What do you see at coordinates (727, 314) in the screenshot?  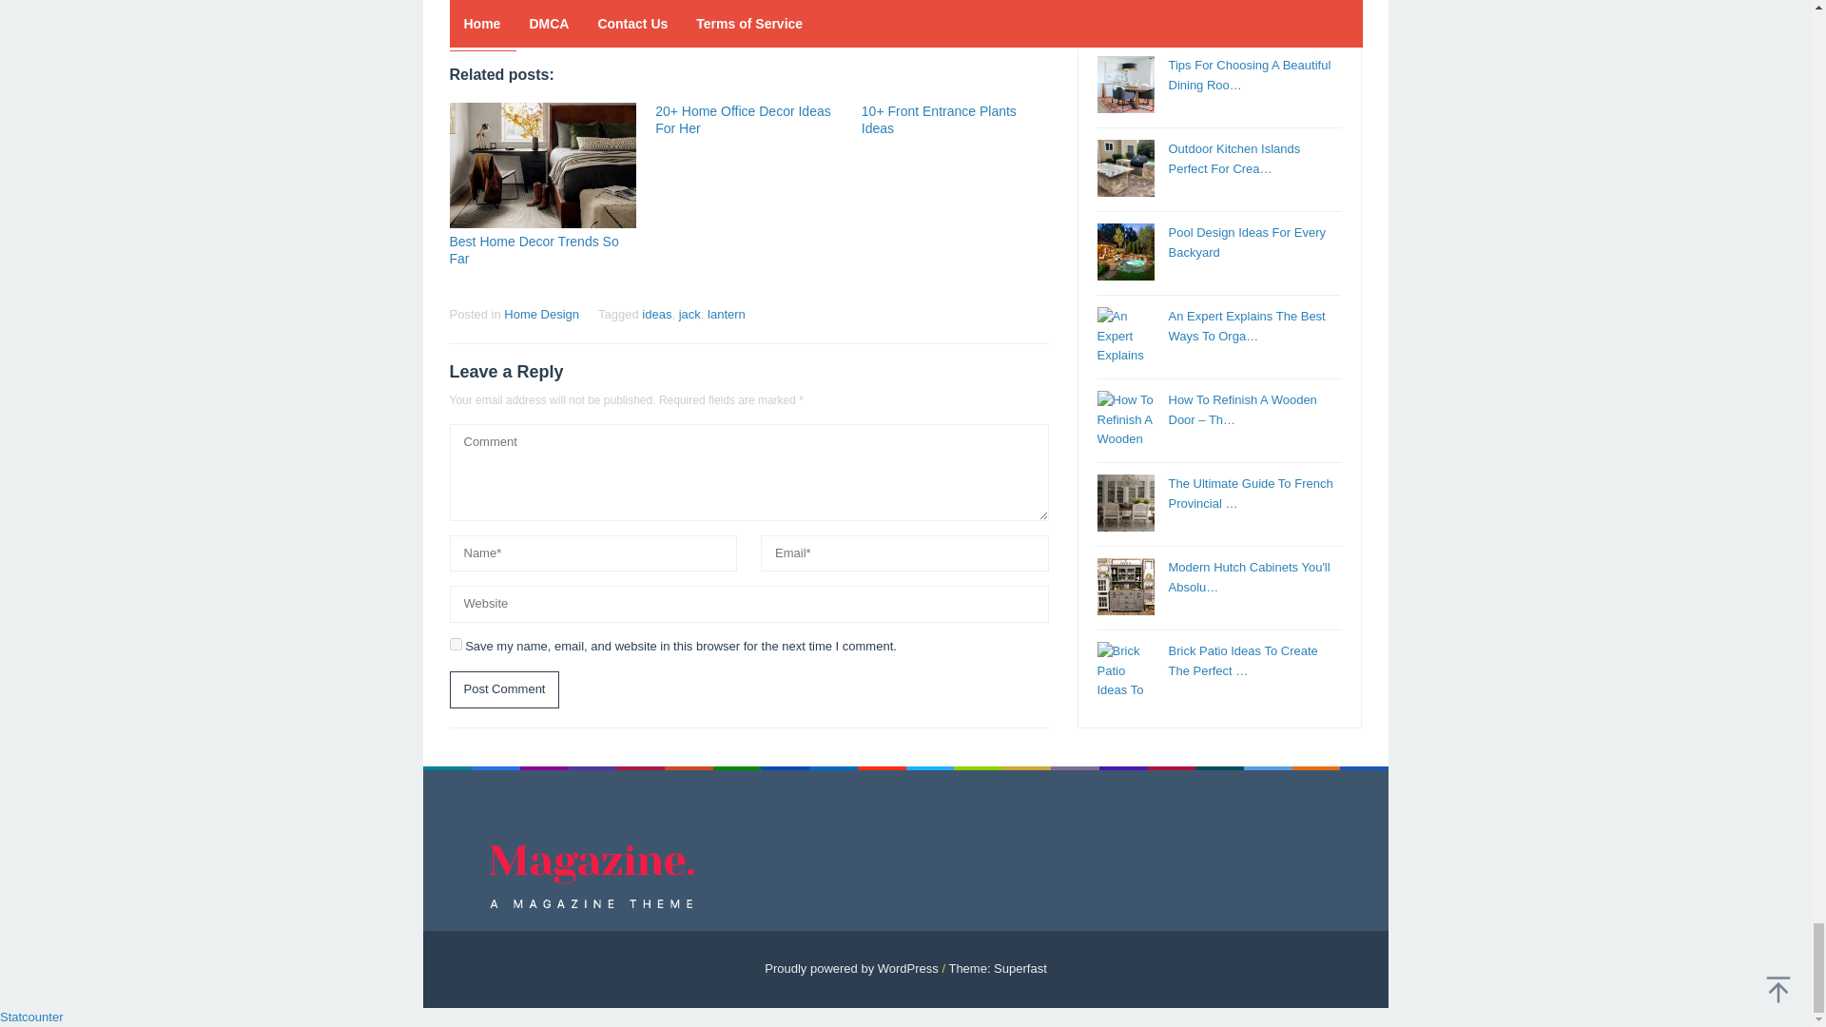 I see `lantern` at bounding box center [727, 314].